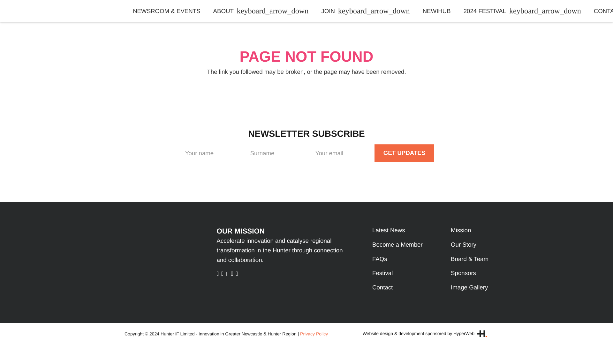 This screenshot has height=345, width=613. Describe the element at coordinates (520, 11) in the screenshot. I see `2024 FESTIVAL` at that location.